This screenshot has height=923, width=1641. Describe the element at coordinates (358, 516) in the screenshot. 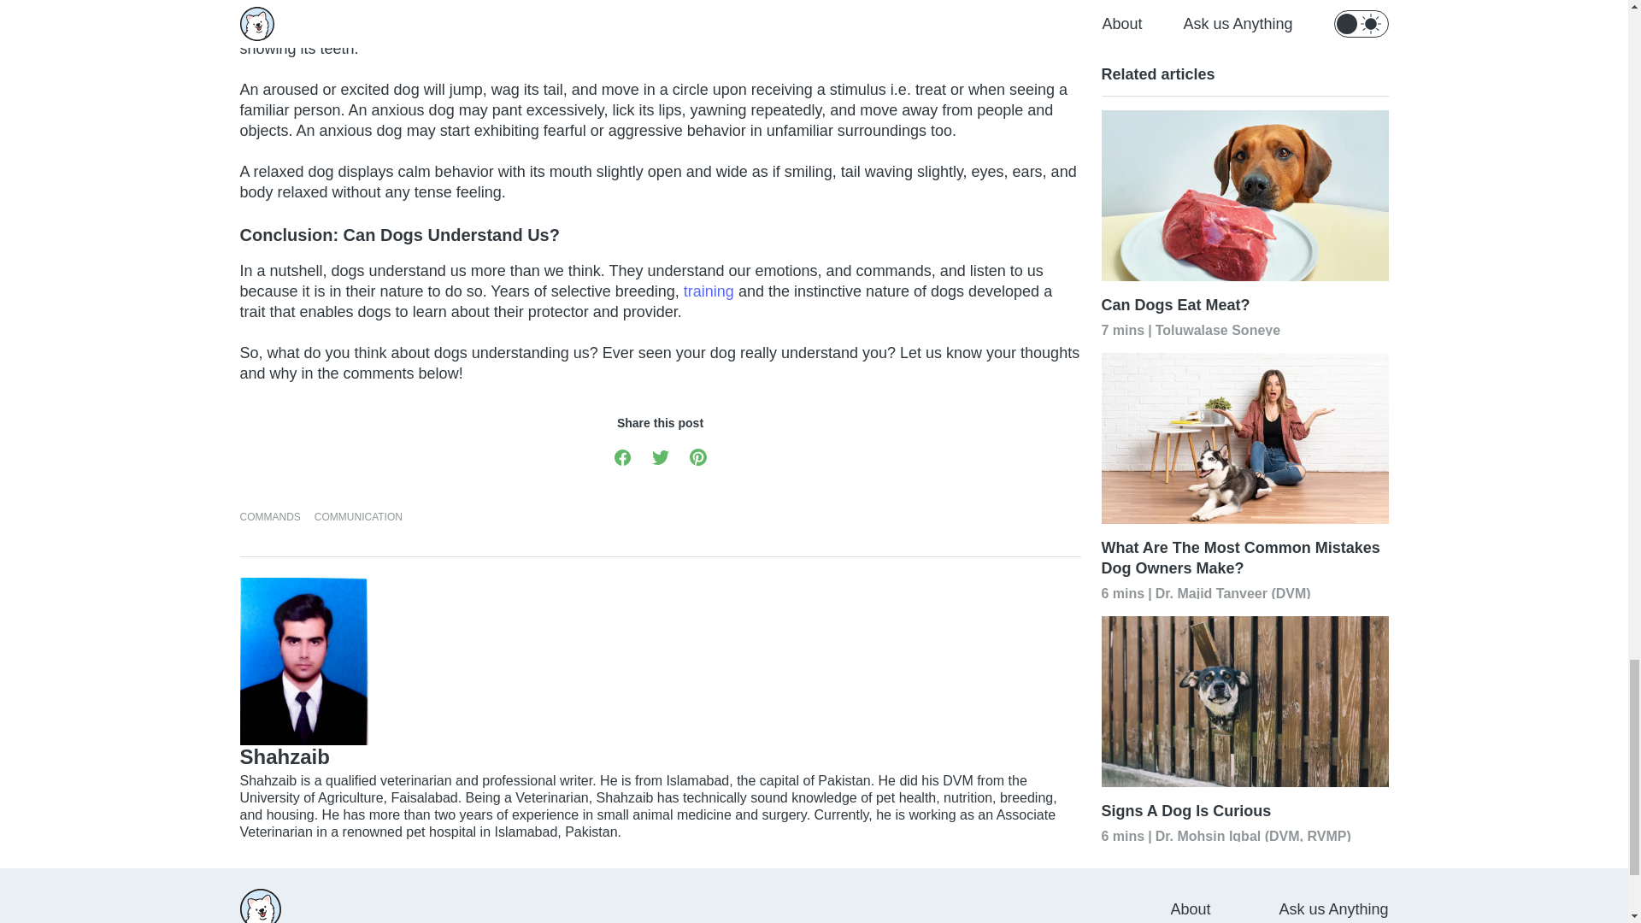

I see `COMMUNICATION` at that location.